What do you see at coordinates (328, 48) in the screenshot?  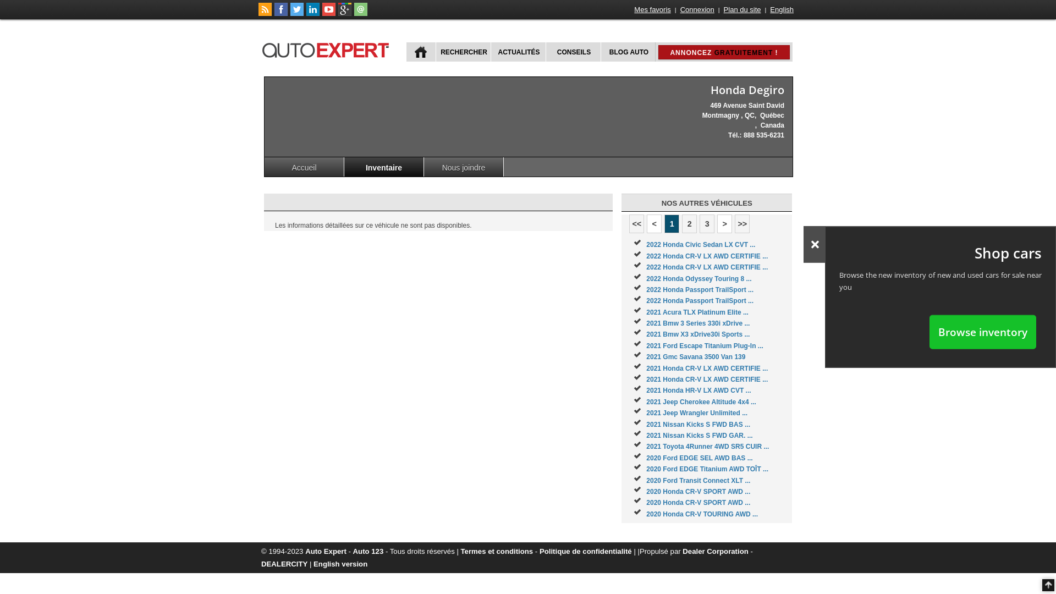 I see `autoExpert.ca` at bounding box center [328, 48].